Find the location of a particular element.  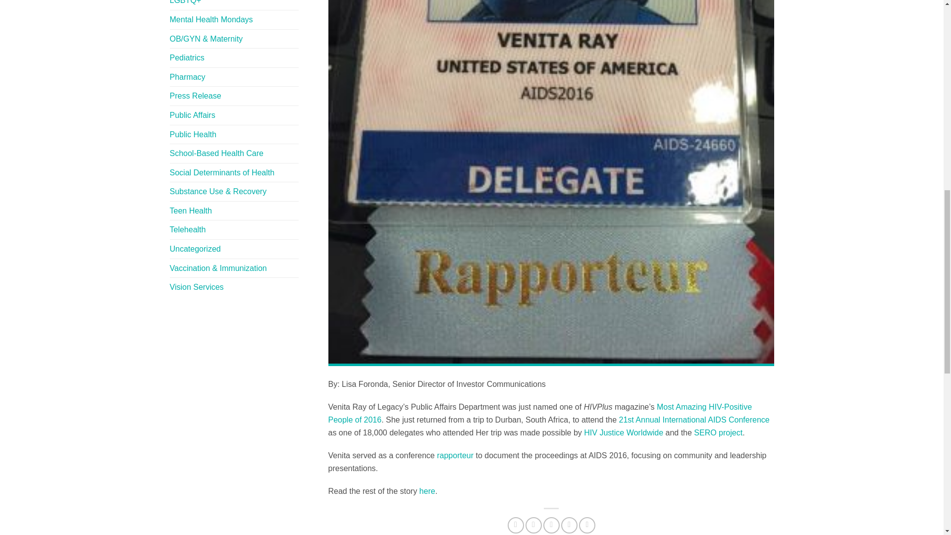

Email to a Friend is located at coordinates (551, 525).